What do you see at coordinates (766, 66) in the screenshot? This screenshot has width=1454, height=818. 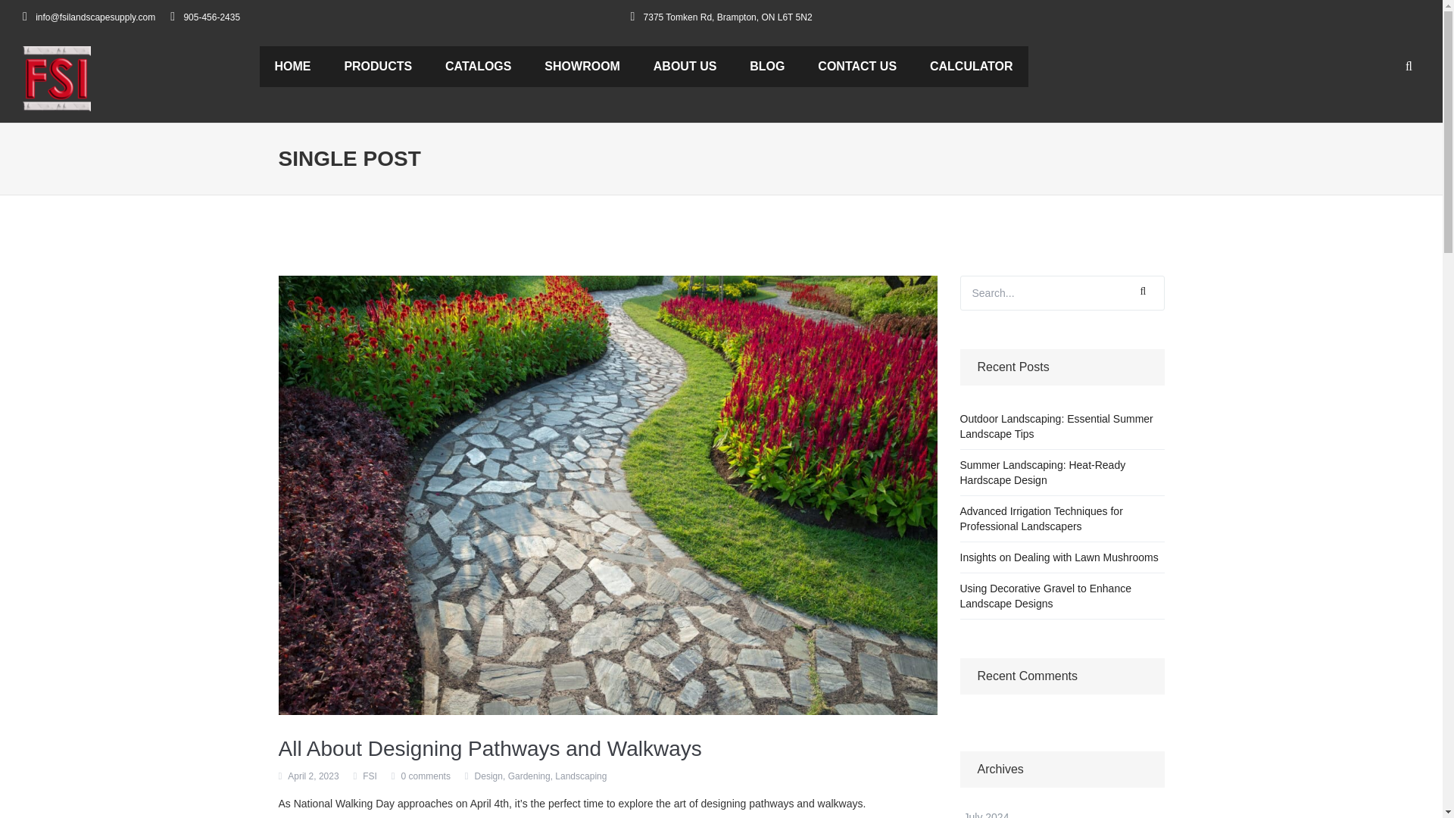 I see `BLOG` at bounding box center [766, 66].